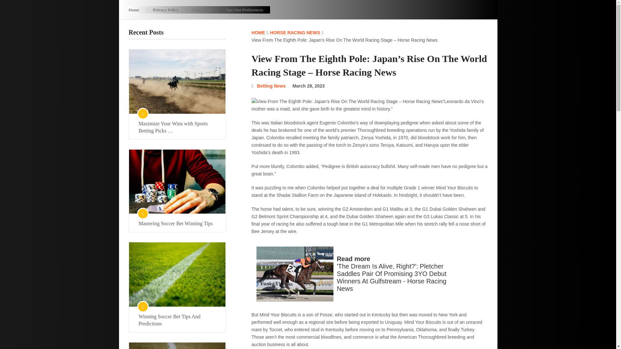 Image resolution: width=621 pixels, height=349 pixels. What do you see at coordinates (177, 81) in the screenshot?
I see `Maximize Your Wins with Sports Betting Picks Forum` at bounding box center [177, 81].